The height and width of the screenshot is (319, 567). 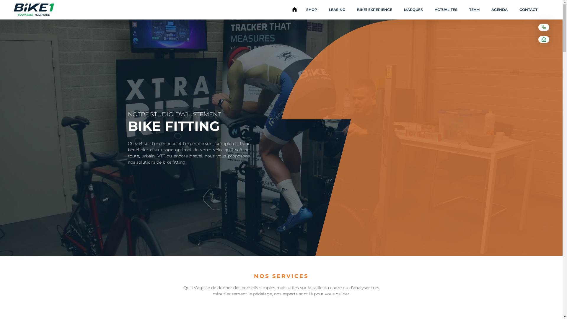 What do you see at coordinates (474, 10) in the screenshot?
I see `TEAM` at bounding box center [474, 10].